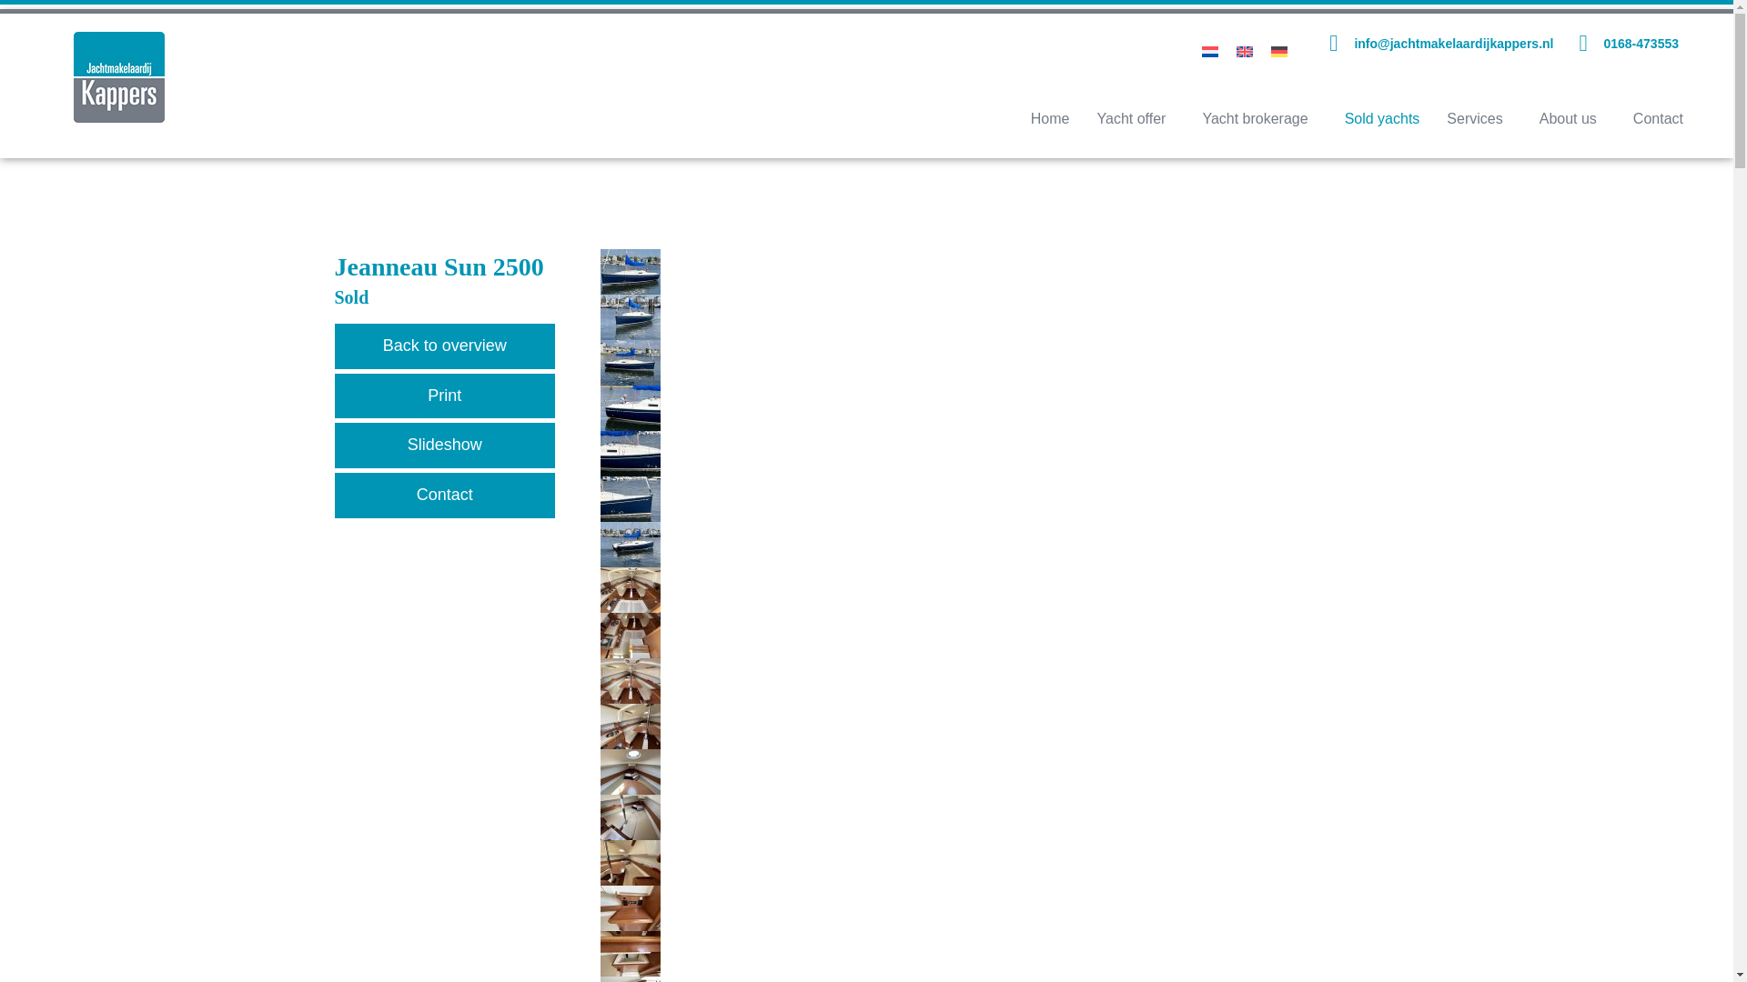 The image size is (1747, 982). Describe the element at coordinates (1641, 44) in the screenshot. I see `0168-473553` at that location.